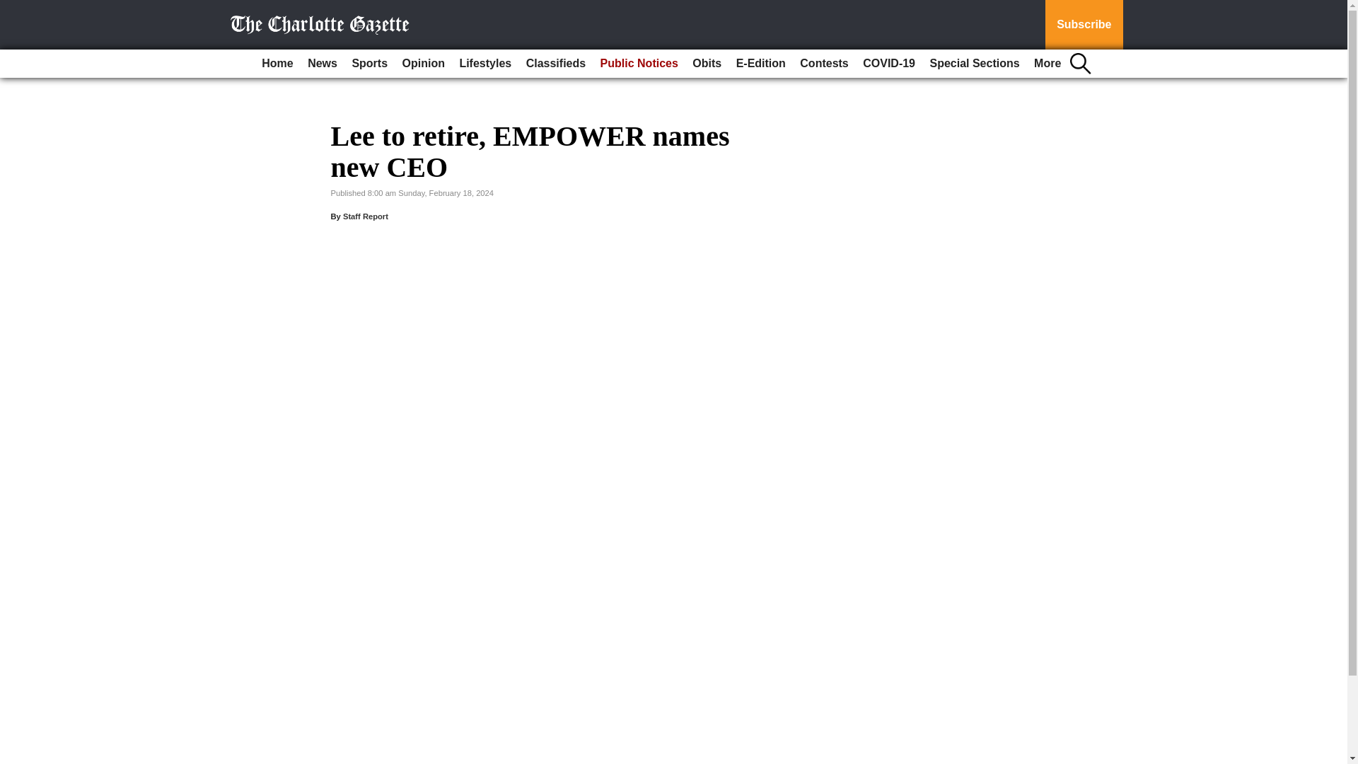 The image size is (1358, 764). What do you see at coordinates (1047, 64) in the screenshot?
I see `More` at bounding box center [1047, 64].